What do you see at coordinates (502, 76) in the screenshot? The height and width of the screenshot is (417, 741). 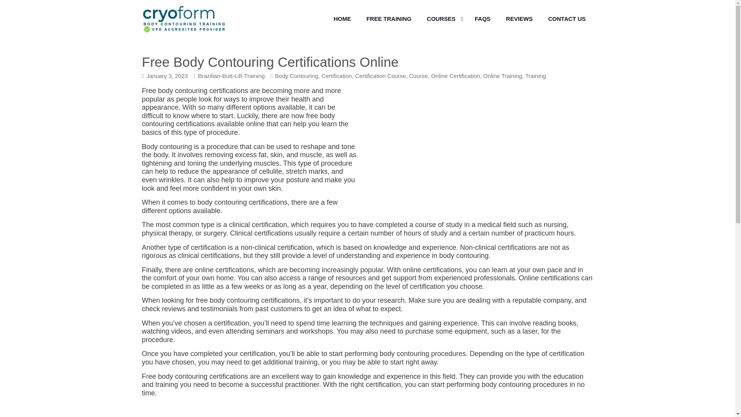 I see `Online Training` at bounding box center [502, 76].